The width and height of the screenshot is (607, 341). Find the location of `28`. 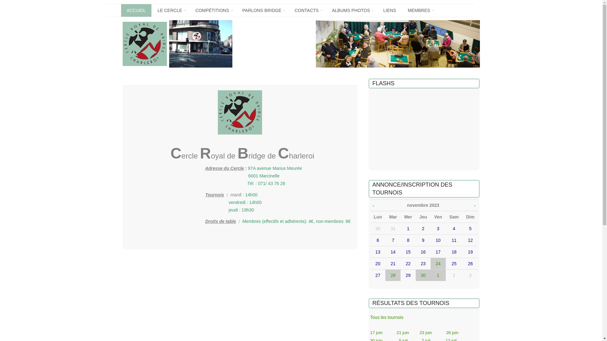

28 is located at coordinates (393, 275).